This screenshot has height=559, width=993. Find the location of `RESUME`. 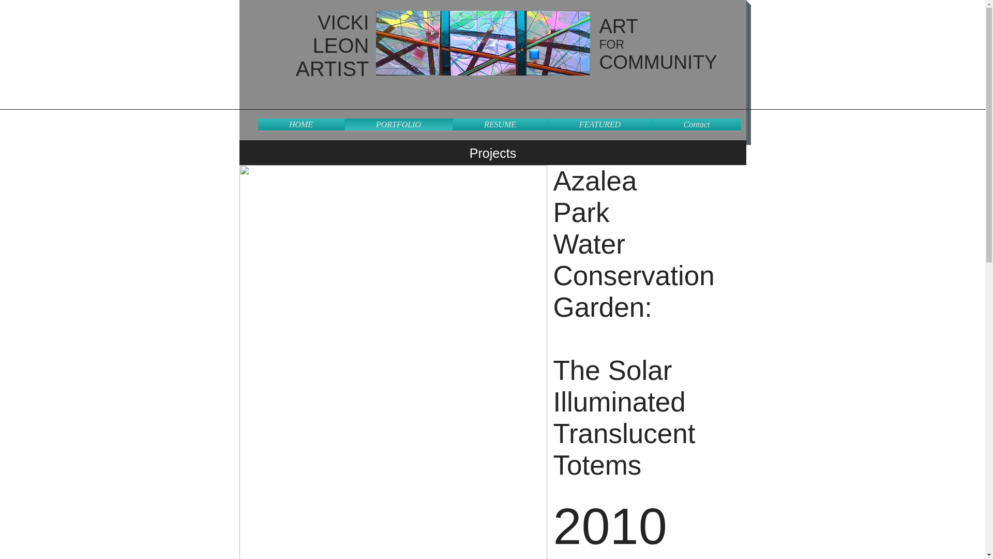

RESUME is located at coordinates (500, 124).